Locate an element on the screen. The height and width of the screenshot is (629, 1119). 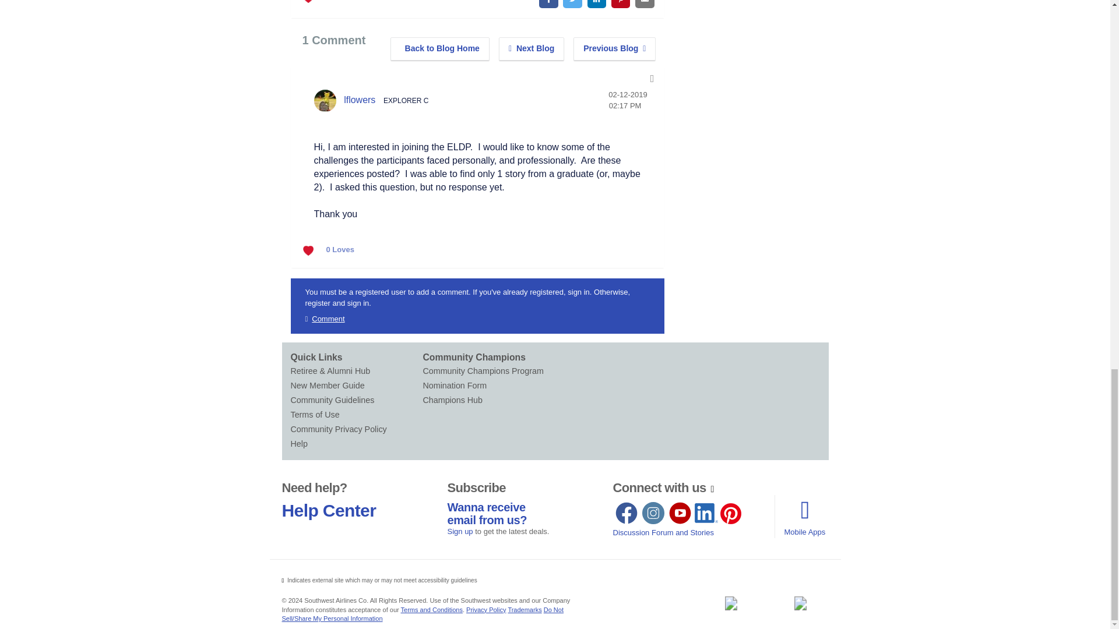
Blog is located at coordinates (440, 48).